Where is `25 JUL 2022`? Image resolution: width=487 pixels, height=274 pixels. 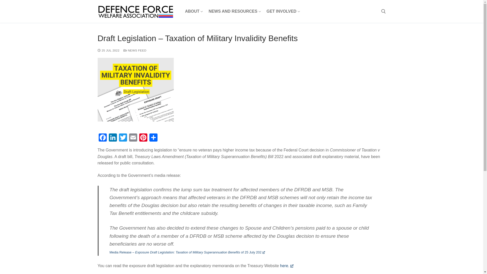
25 JUL 2022 is located at coordinates (109, 50).